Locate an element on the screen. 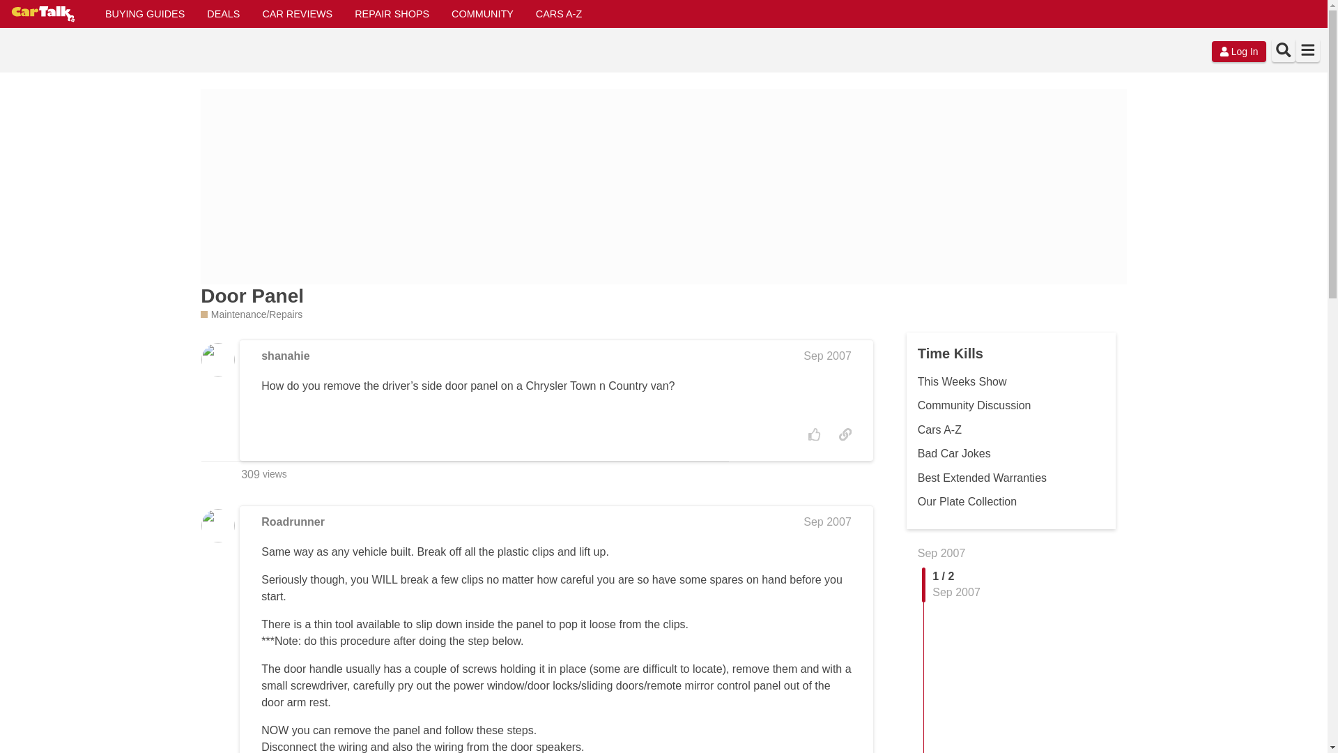 Image resolution: width=1338 pixels, height=753 pixels. Sep 2007 is located at coordinates (827, 356).